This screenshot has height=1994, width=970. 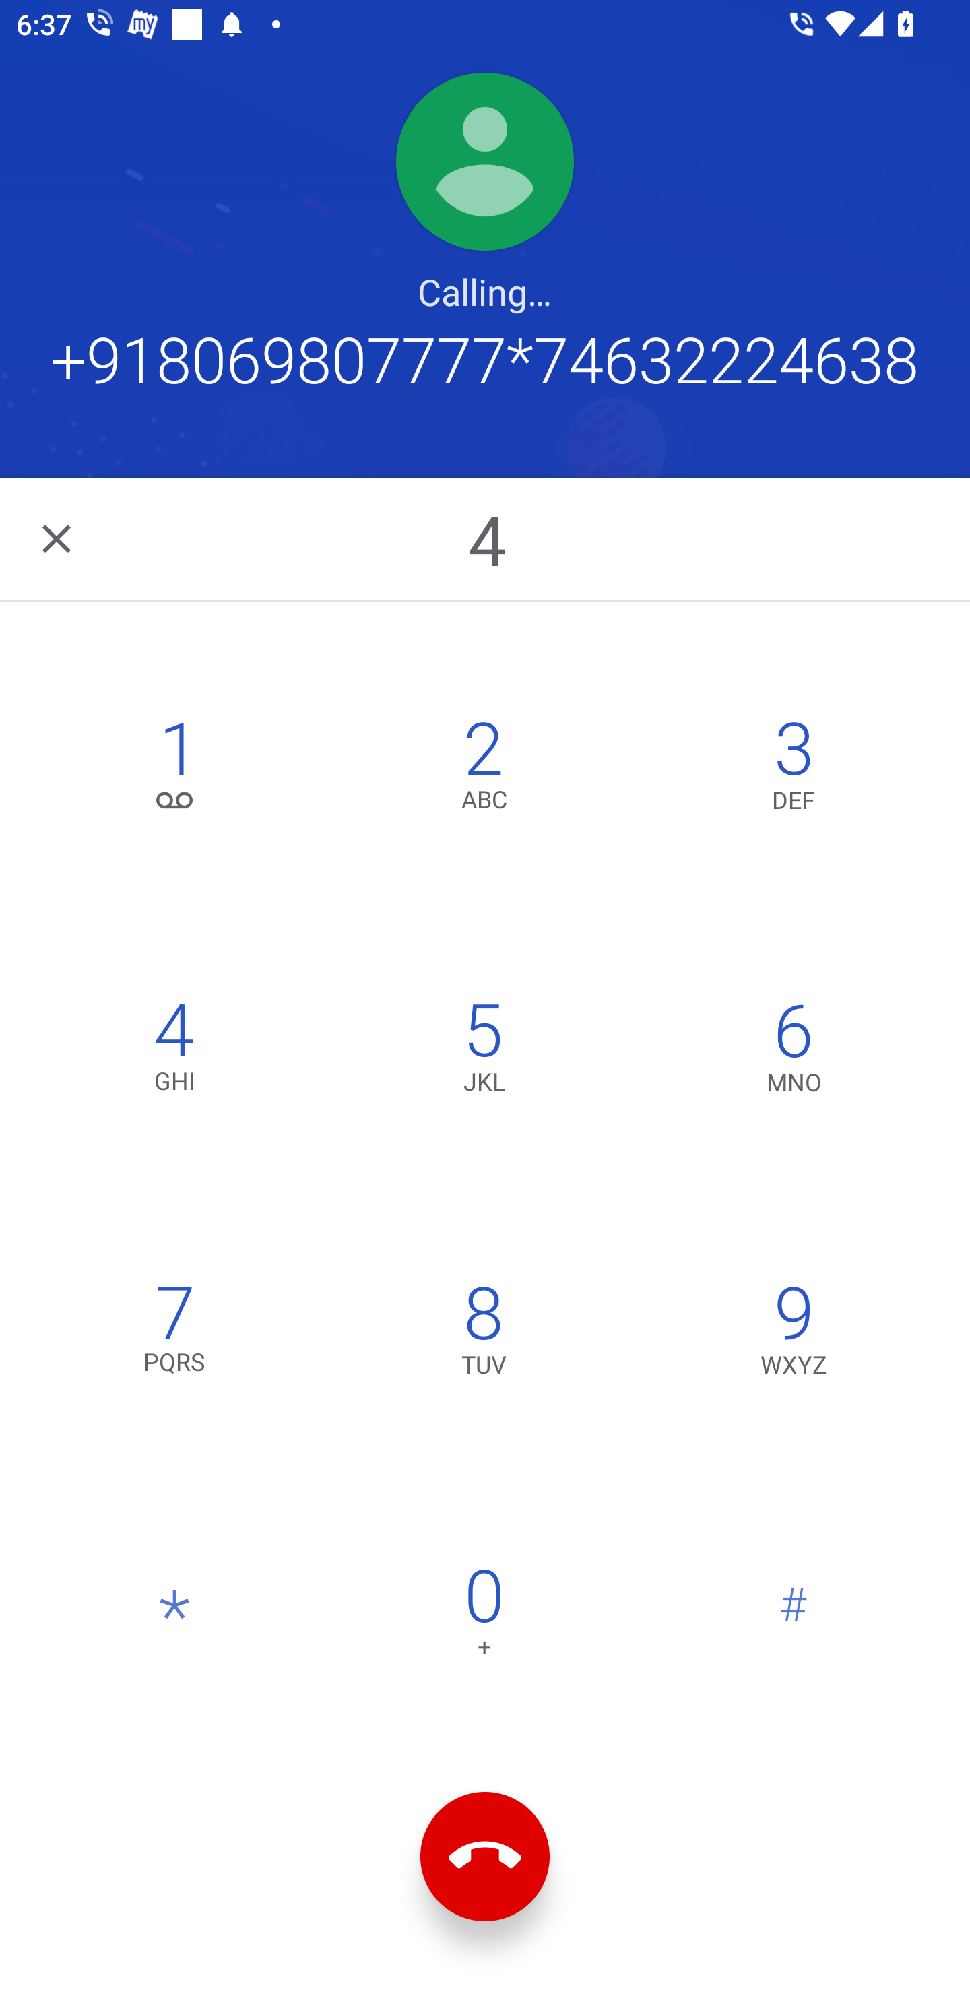 I want to click on 4,GHI 4 GHI, so click(x=175, y=1052).